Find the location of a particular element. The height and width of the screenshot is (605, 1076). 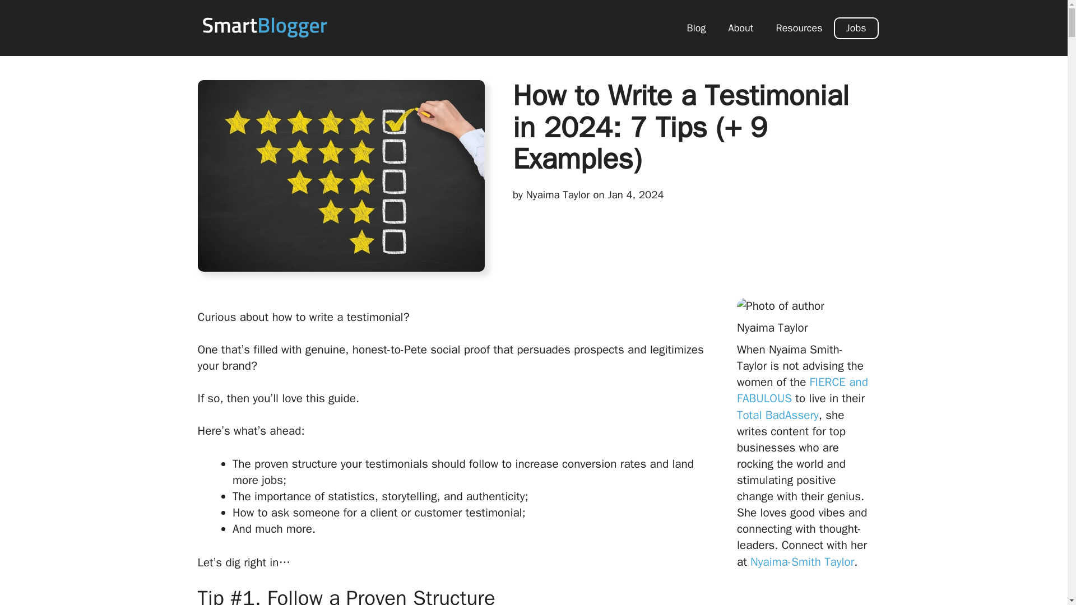

Nyaima-Smith Taylor is located at coordinates (802, 562).